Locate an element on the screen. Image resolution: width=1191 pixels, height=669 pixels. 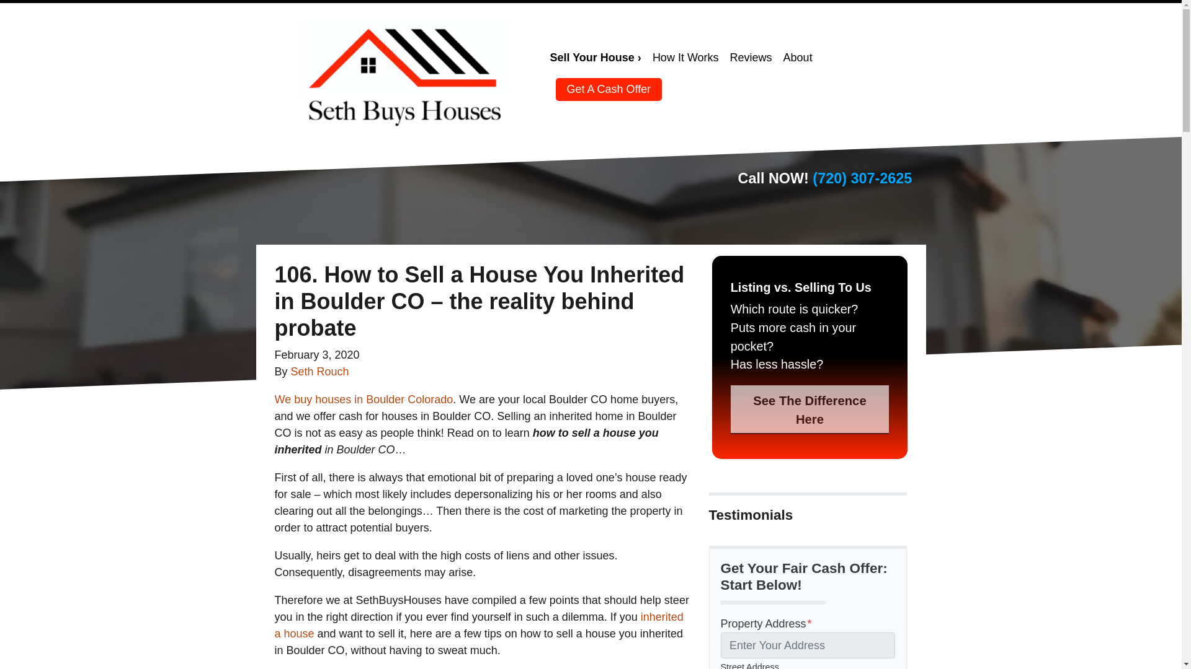
How It Works is located at coordinates (685, 58).